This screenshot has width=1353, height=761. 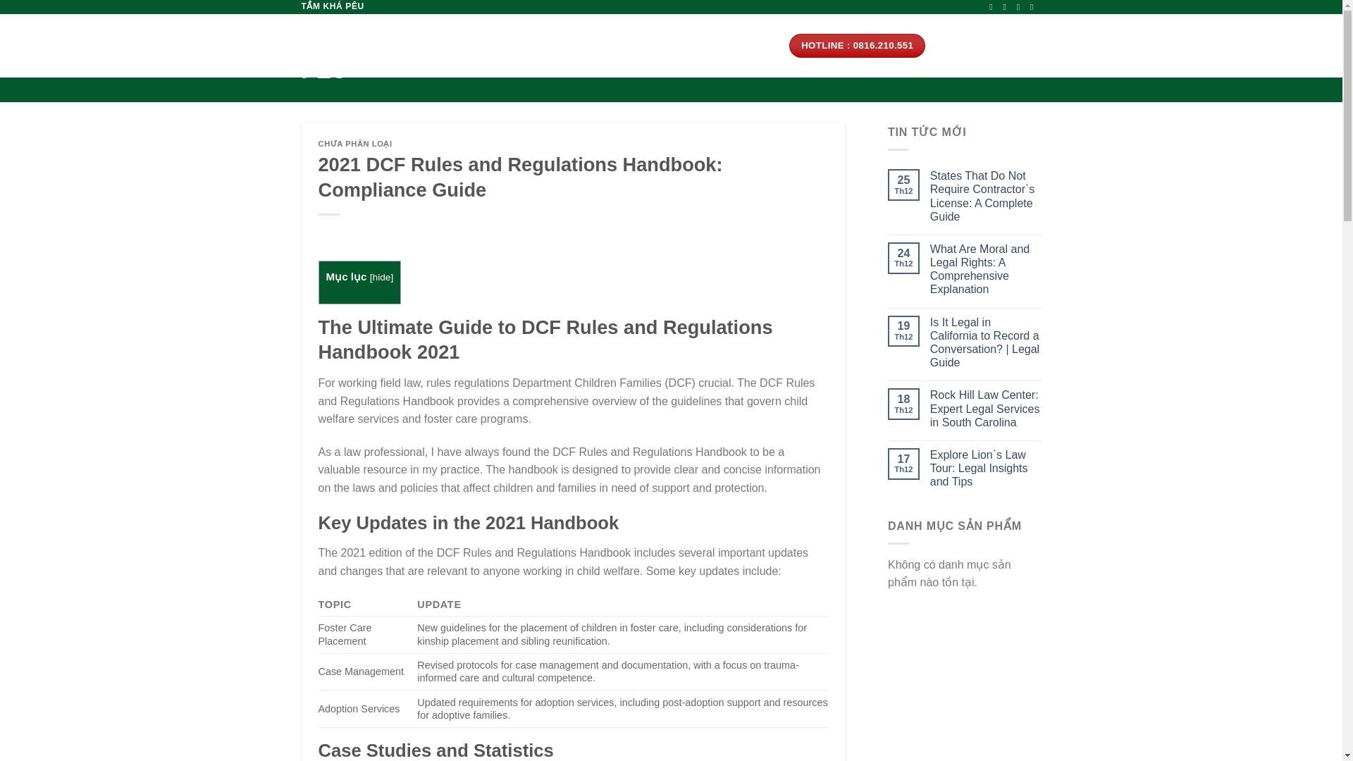 I want to click on hide, so click(x=382, y=276).